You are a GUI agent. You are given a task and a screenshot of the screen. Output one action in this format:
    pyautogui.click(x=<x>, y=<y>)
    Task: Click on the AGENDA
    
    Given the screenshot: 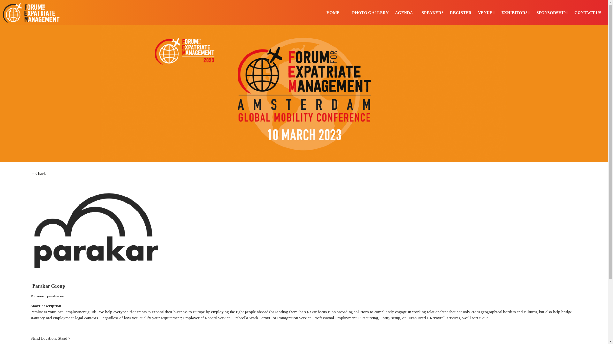 What is the action you would take?
    pyautogui.click(x=405, y=13)
    